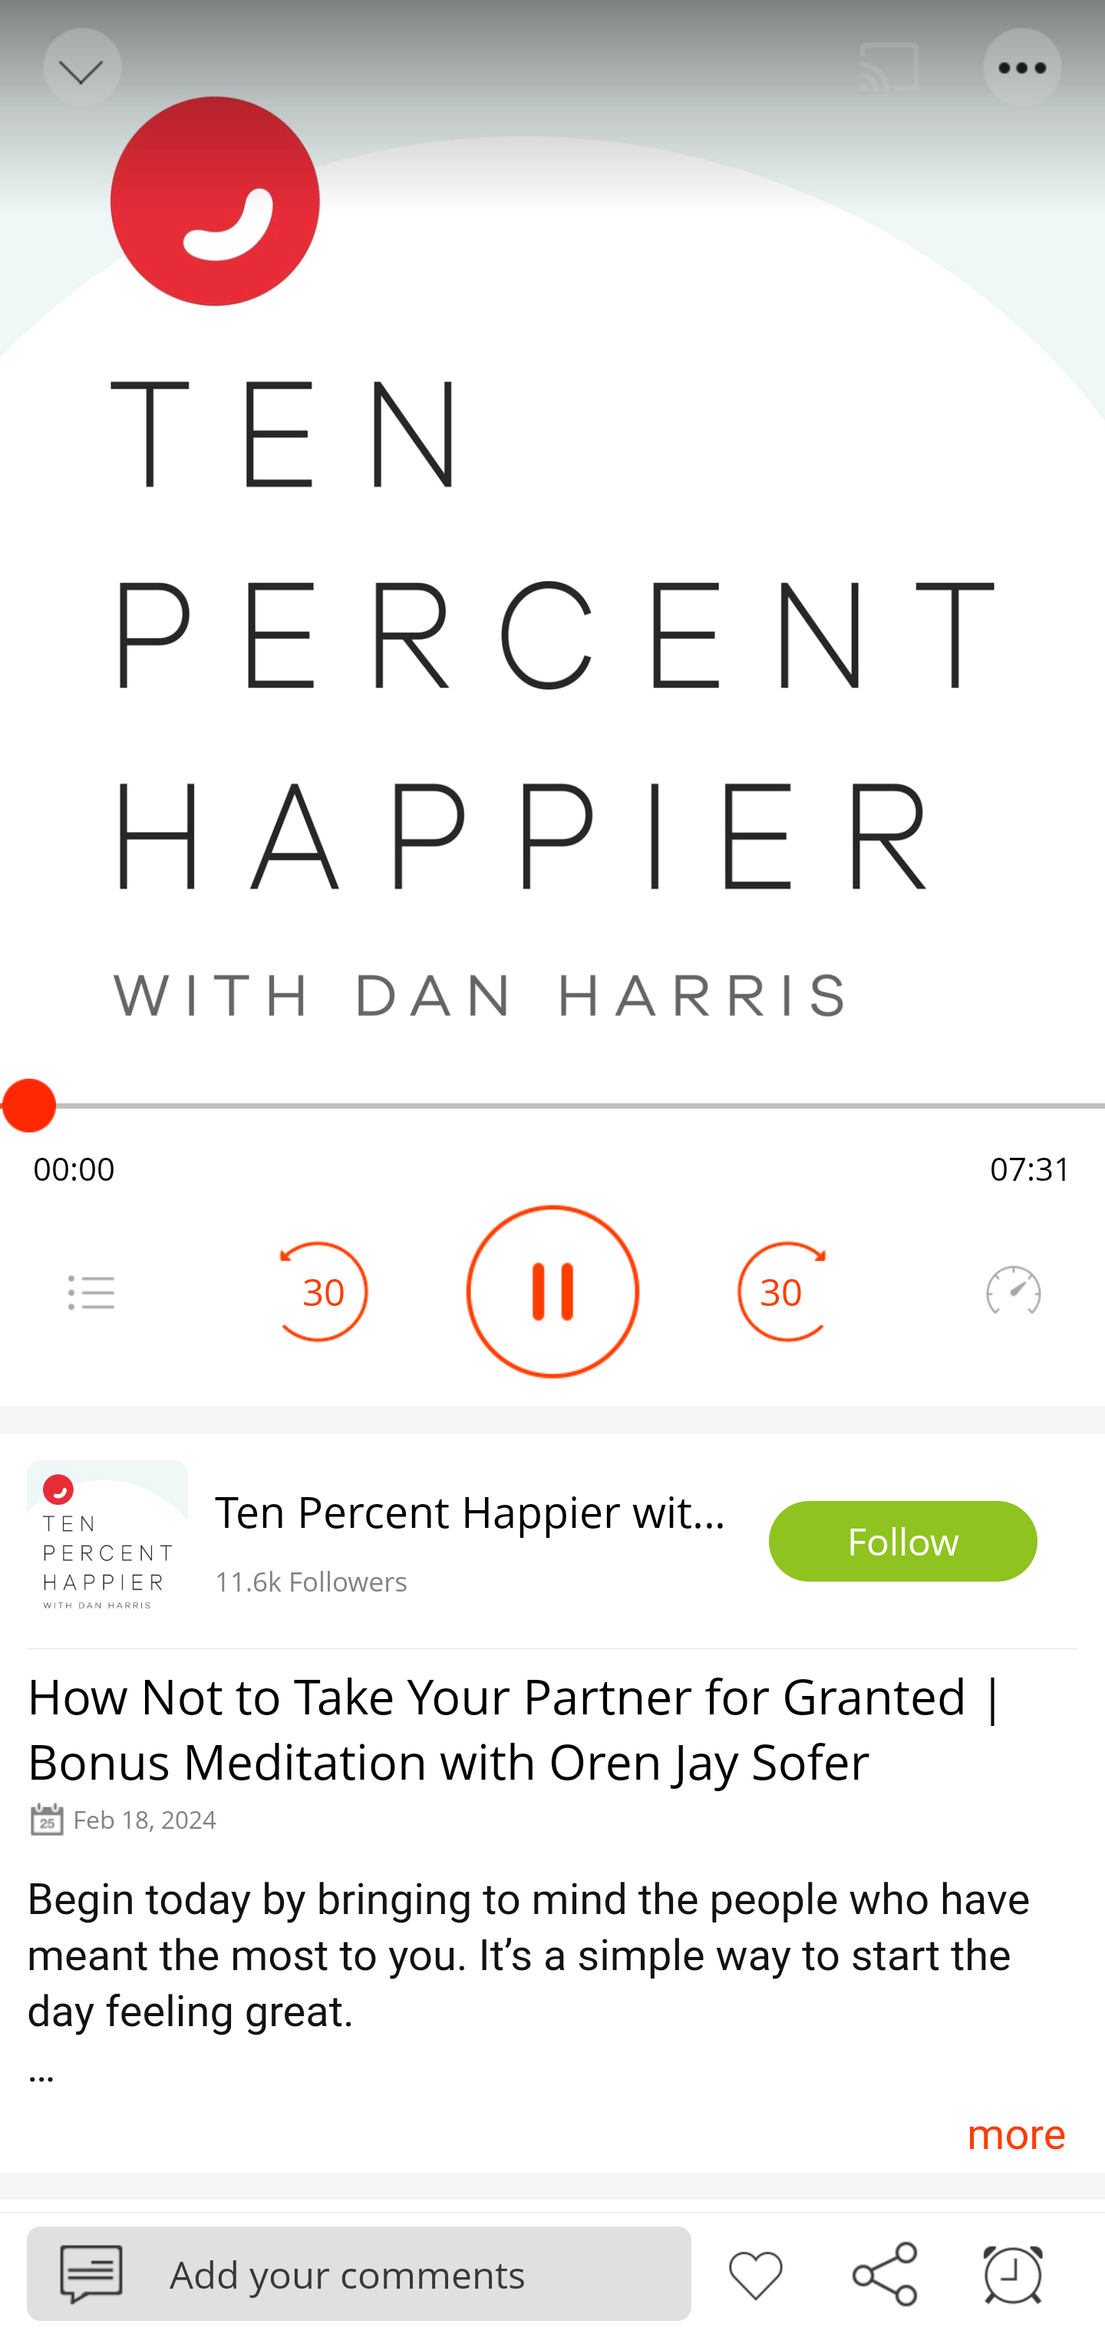 This screenshot has width=1105, height=2334. What do you see at coordinates (1013, 2272) in the screenshot?
I see `Sleep timer` at bounding box center [1013, 2272].